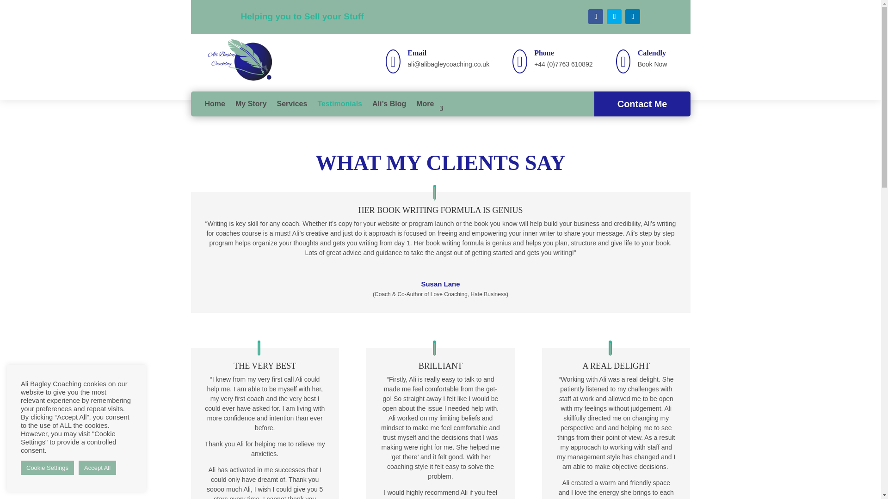  I want to click on Contact Me, so click(642, 103).